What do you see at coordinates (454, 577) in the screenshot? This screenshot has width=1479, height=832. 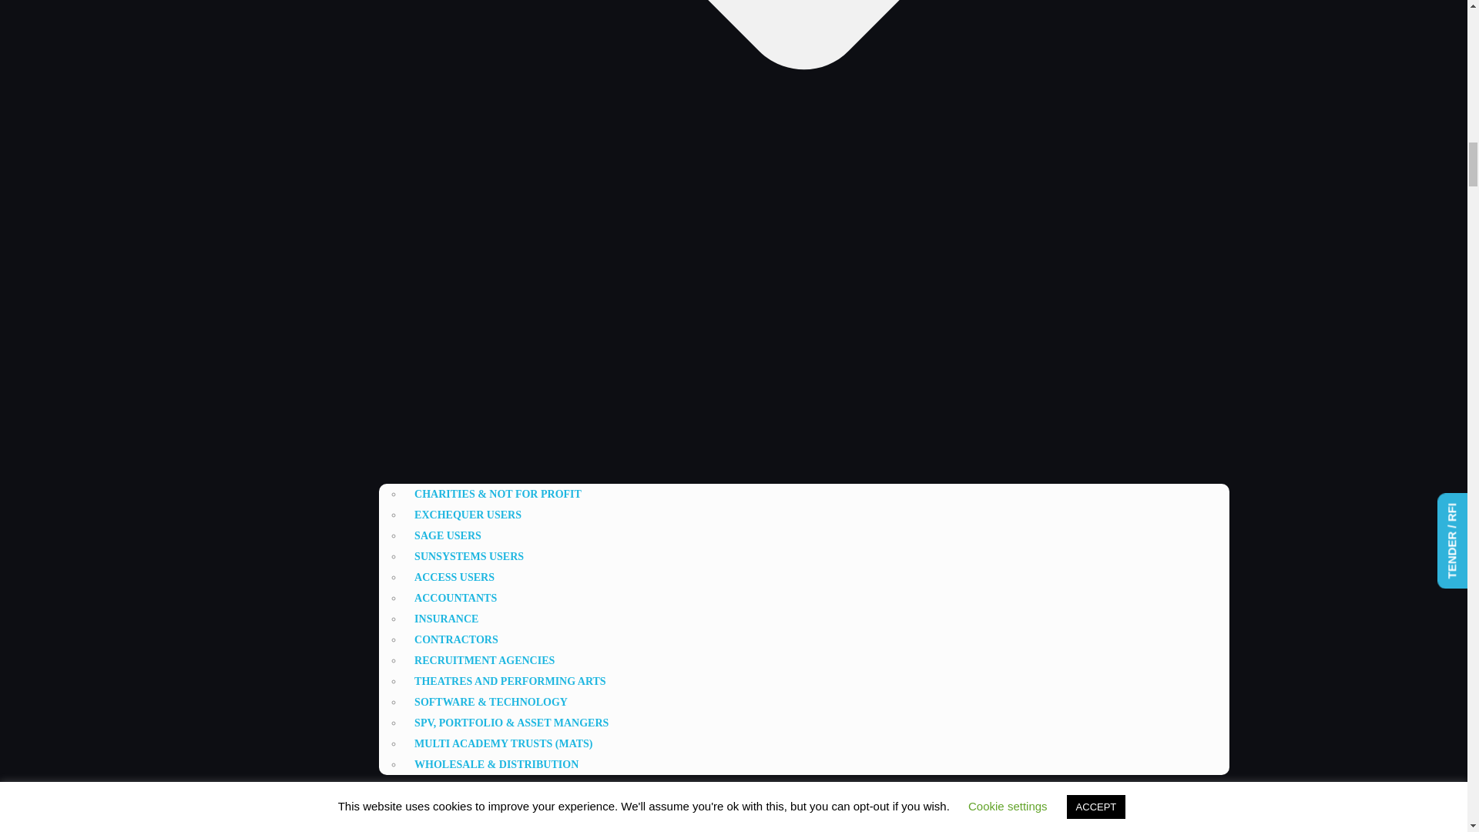 I see `ACCESS USERS` at bounding box center [454, 577].